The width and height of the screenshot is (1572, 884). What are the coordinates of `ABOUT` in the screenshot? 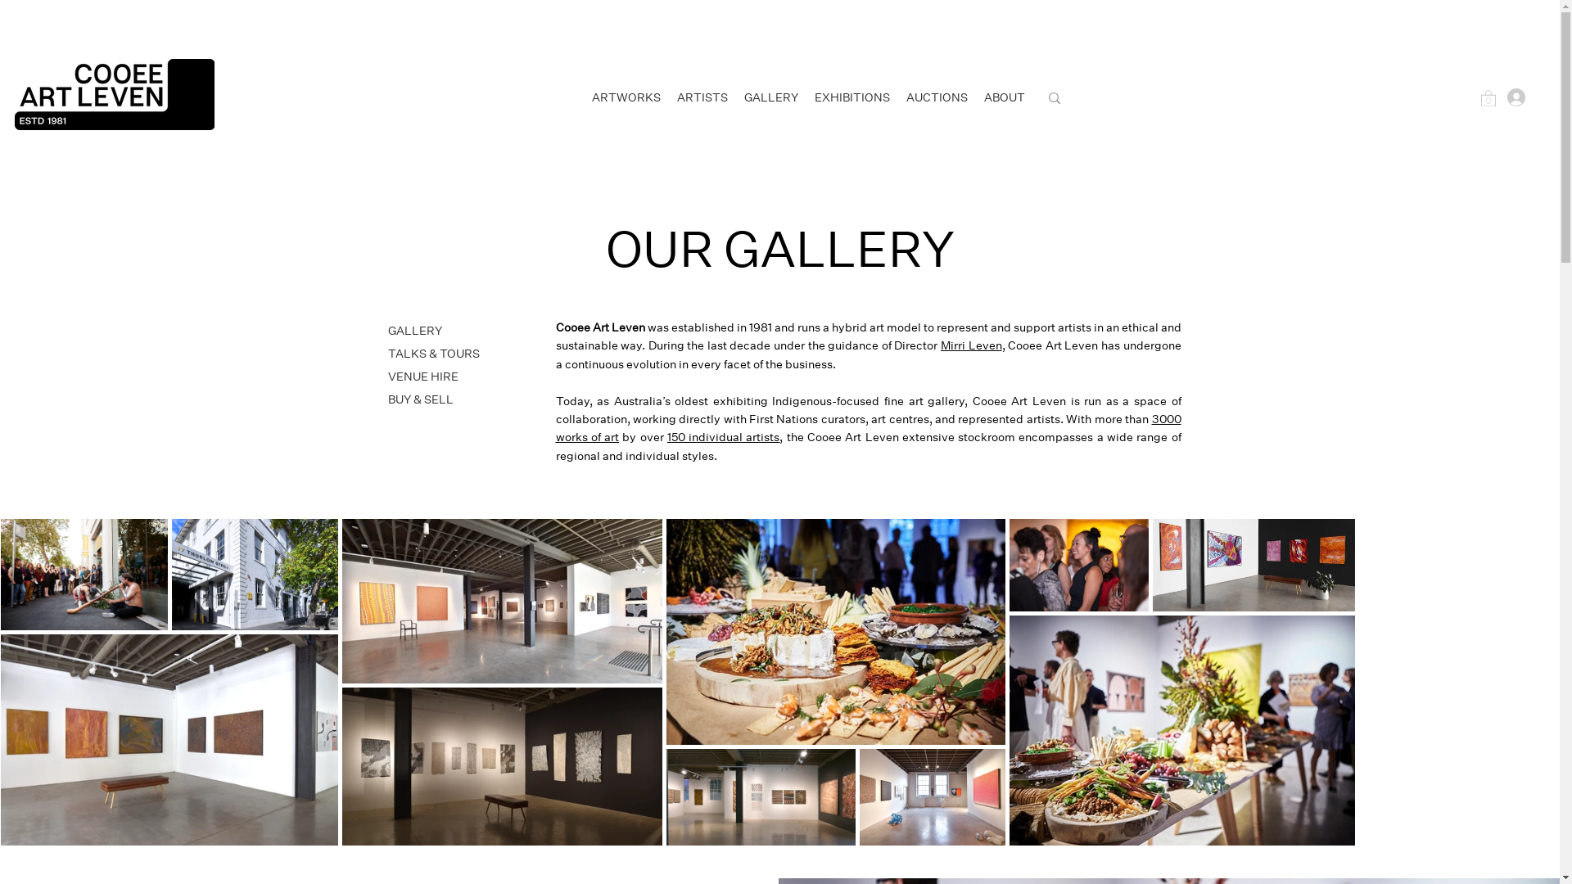 It's located at (1005, 98).